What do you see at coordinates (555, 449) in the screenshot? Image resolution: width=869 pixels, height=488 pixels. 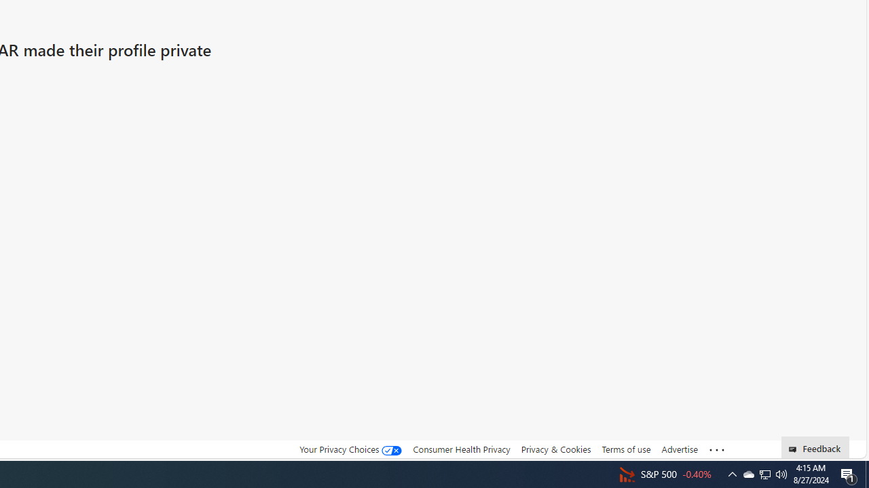 I see `Privacy & Cookies` at bounding box center [555, 449].